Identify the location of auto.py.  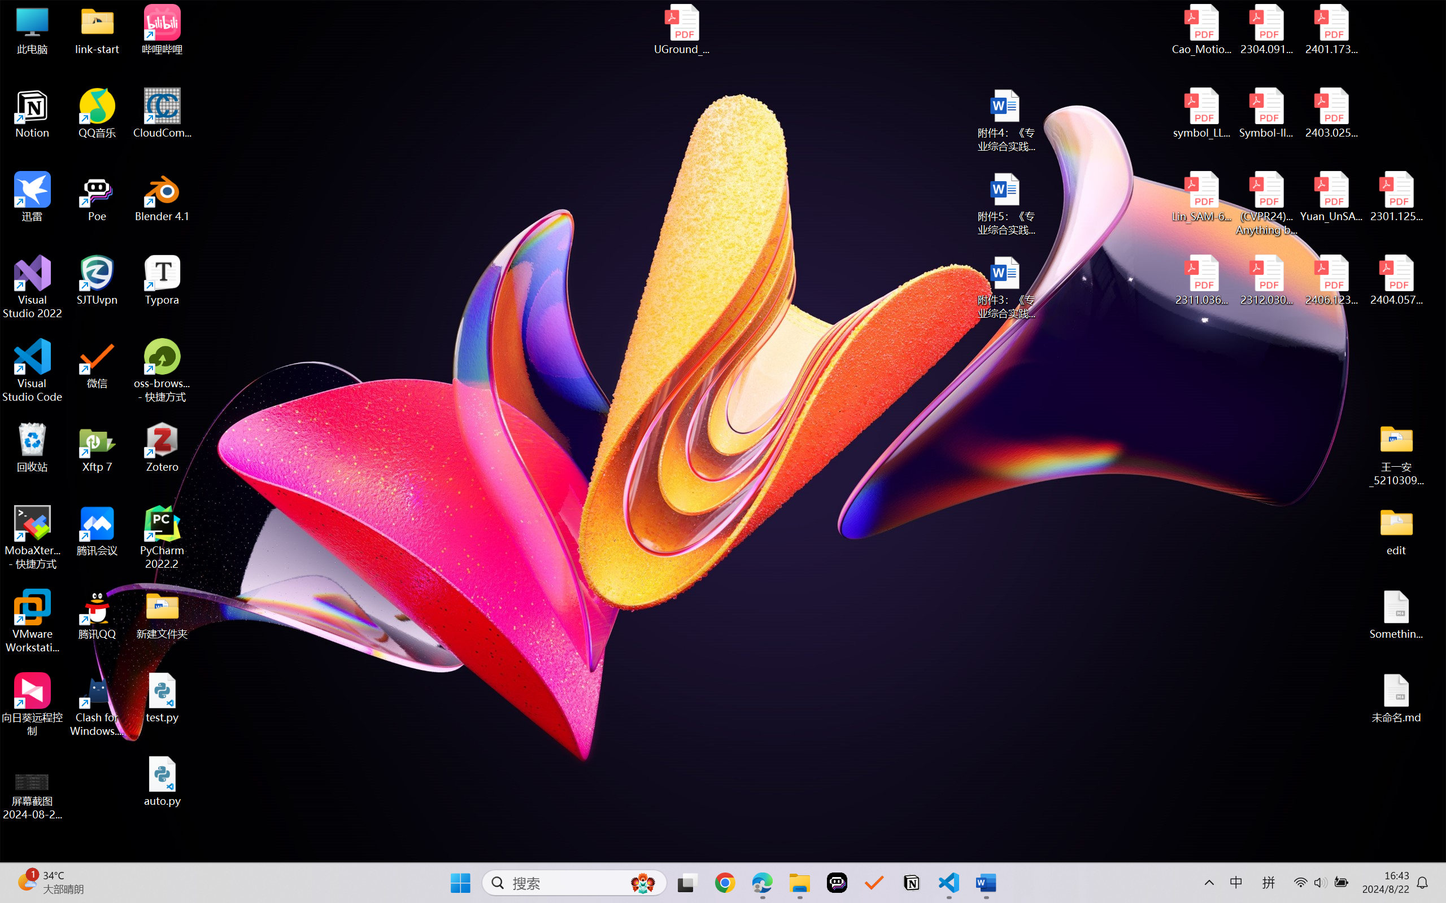
(163, 782).